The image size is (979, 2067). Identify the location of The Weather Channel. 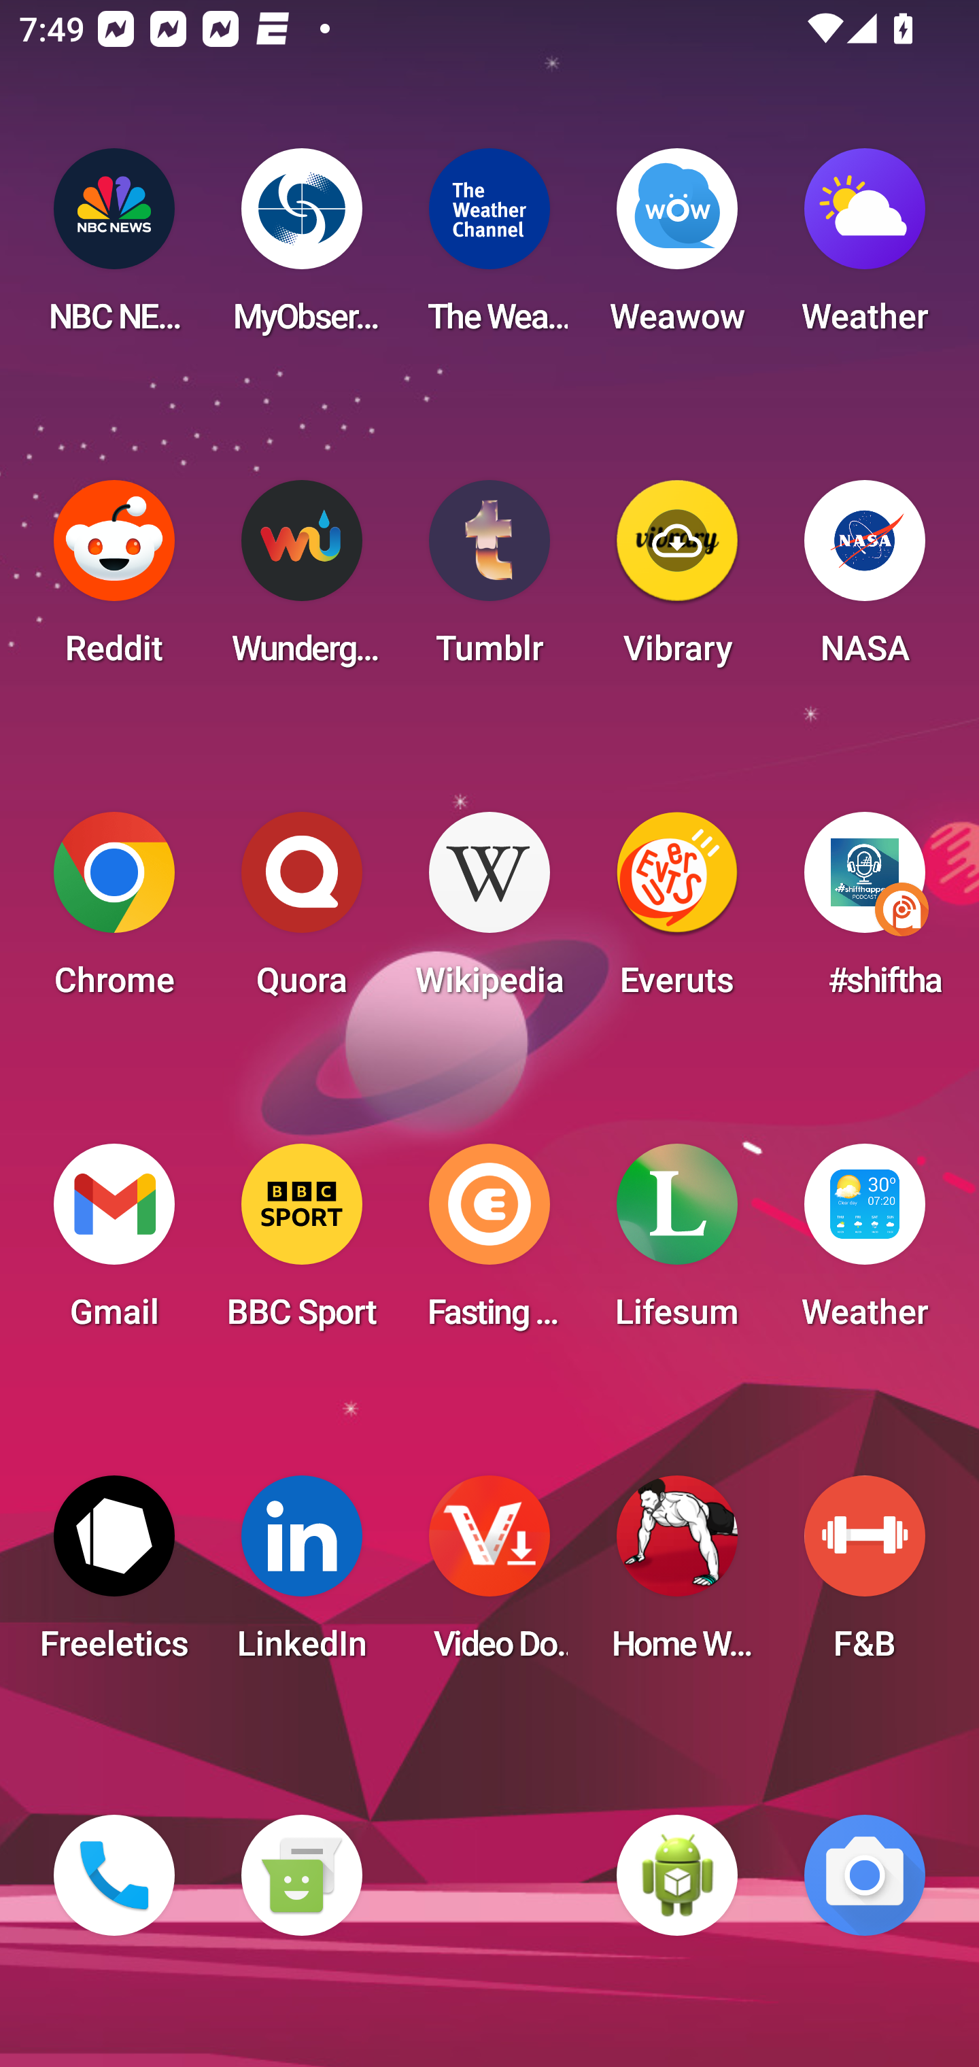
(489, 249).